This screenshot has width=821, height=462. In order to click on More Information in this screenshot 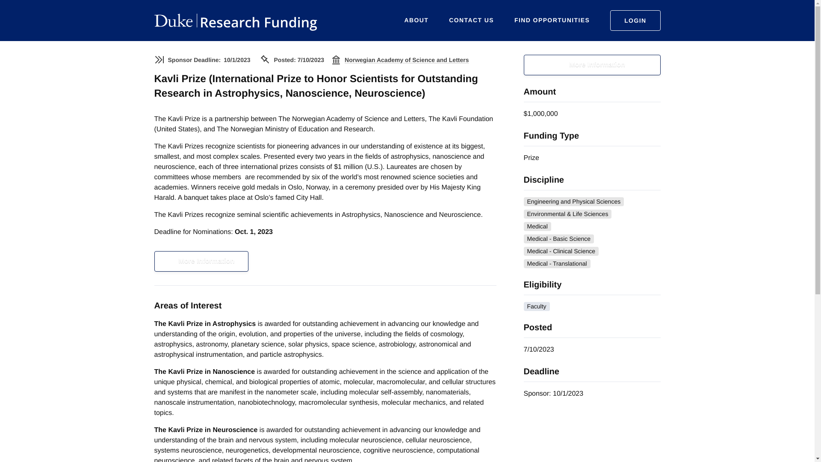, I will do `click(201, 261)`.